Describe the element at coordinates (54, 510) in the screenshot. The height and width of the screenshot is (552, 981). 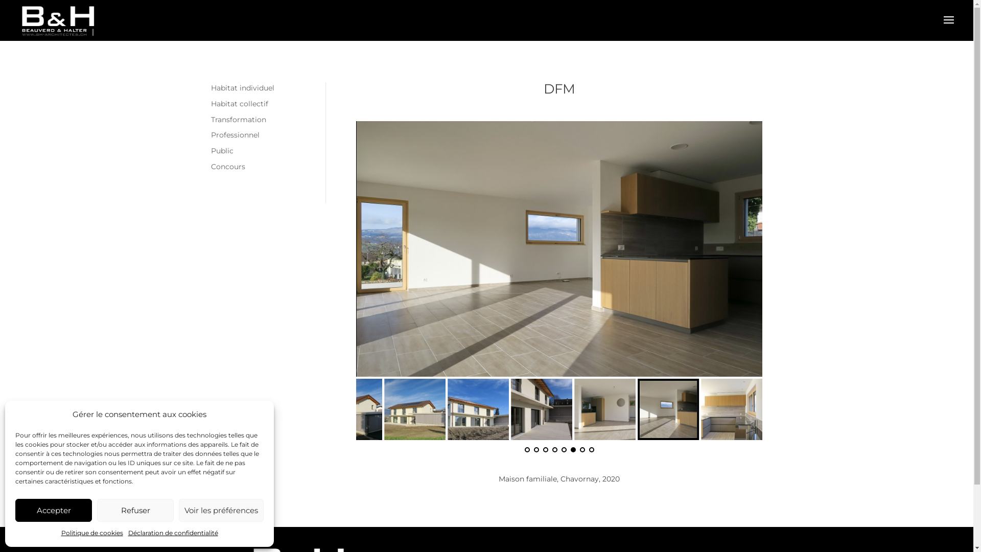
I see `Accepter` at that location.